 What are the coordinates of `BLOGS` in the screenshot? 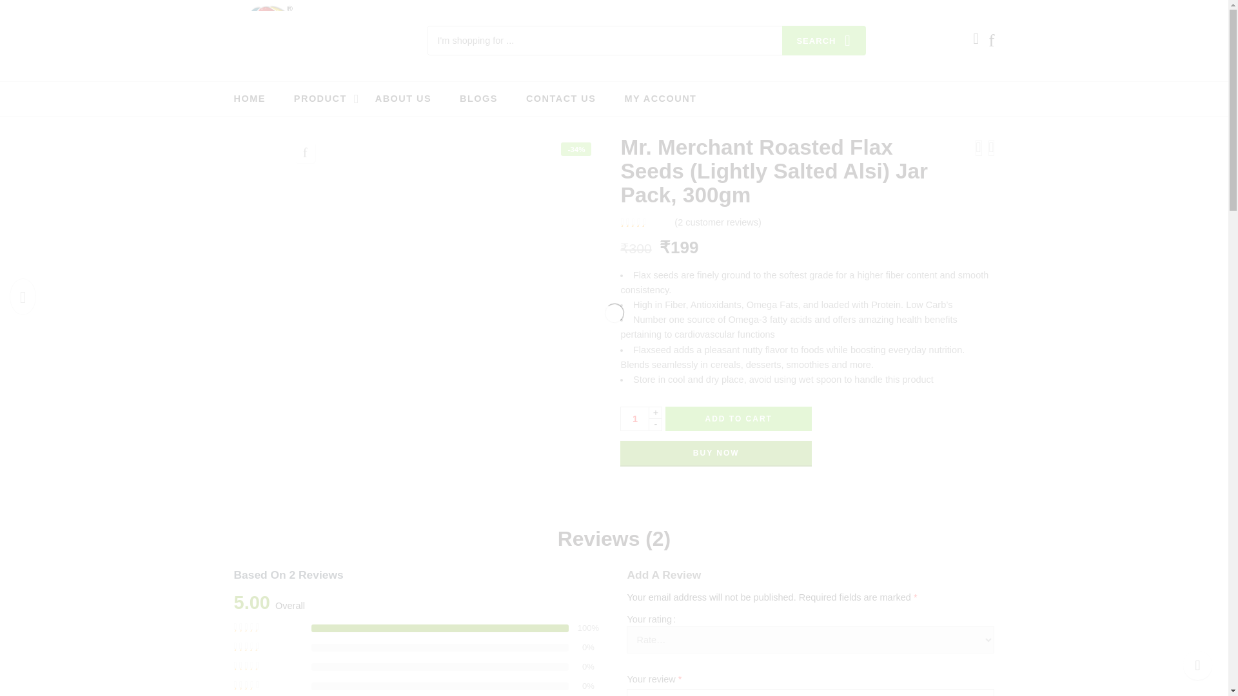 It's located at (478, 99).